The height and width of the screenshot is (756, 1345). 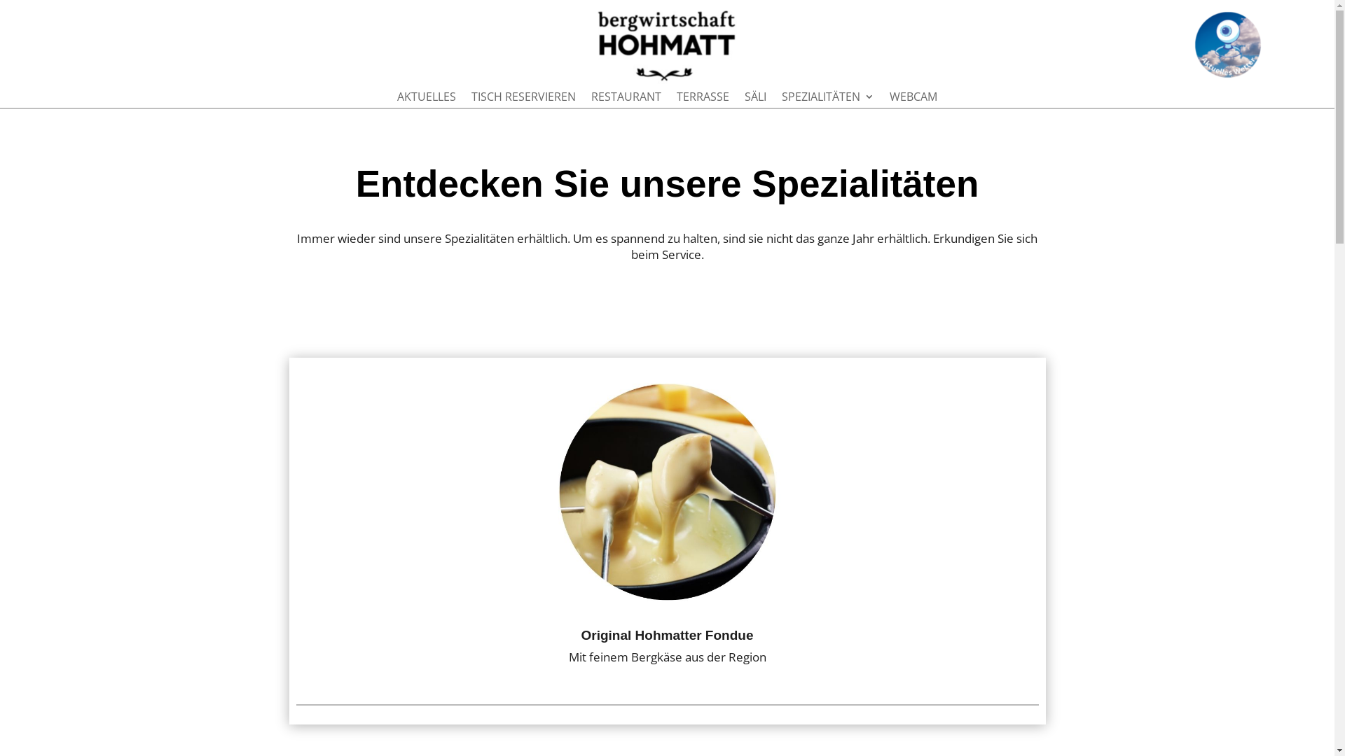 I want to click on TERRASSE, so click(x=703, y=99).